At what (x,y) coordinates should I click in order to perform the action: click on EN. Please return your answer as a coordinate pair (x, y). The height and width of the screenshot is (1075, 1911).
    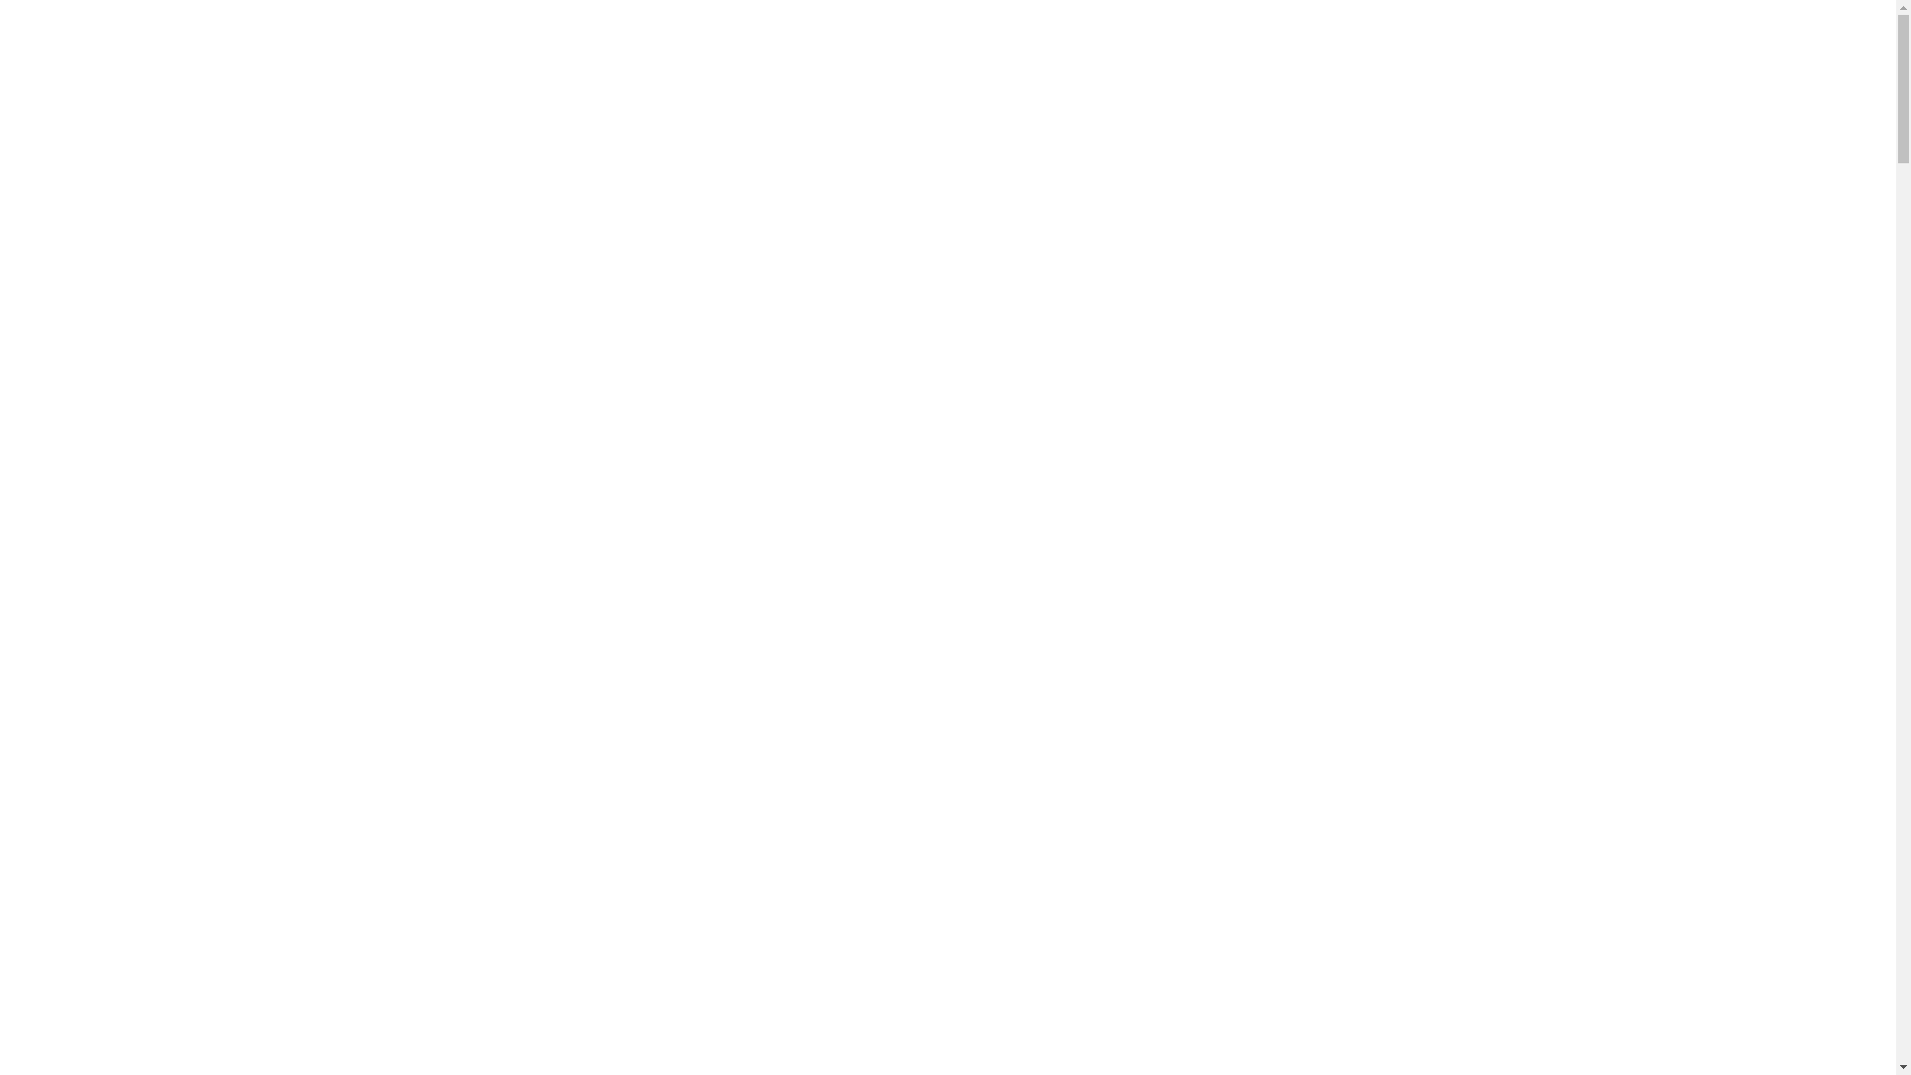
    Looking at the image, I should click on (1594, 65).